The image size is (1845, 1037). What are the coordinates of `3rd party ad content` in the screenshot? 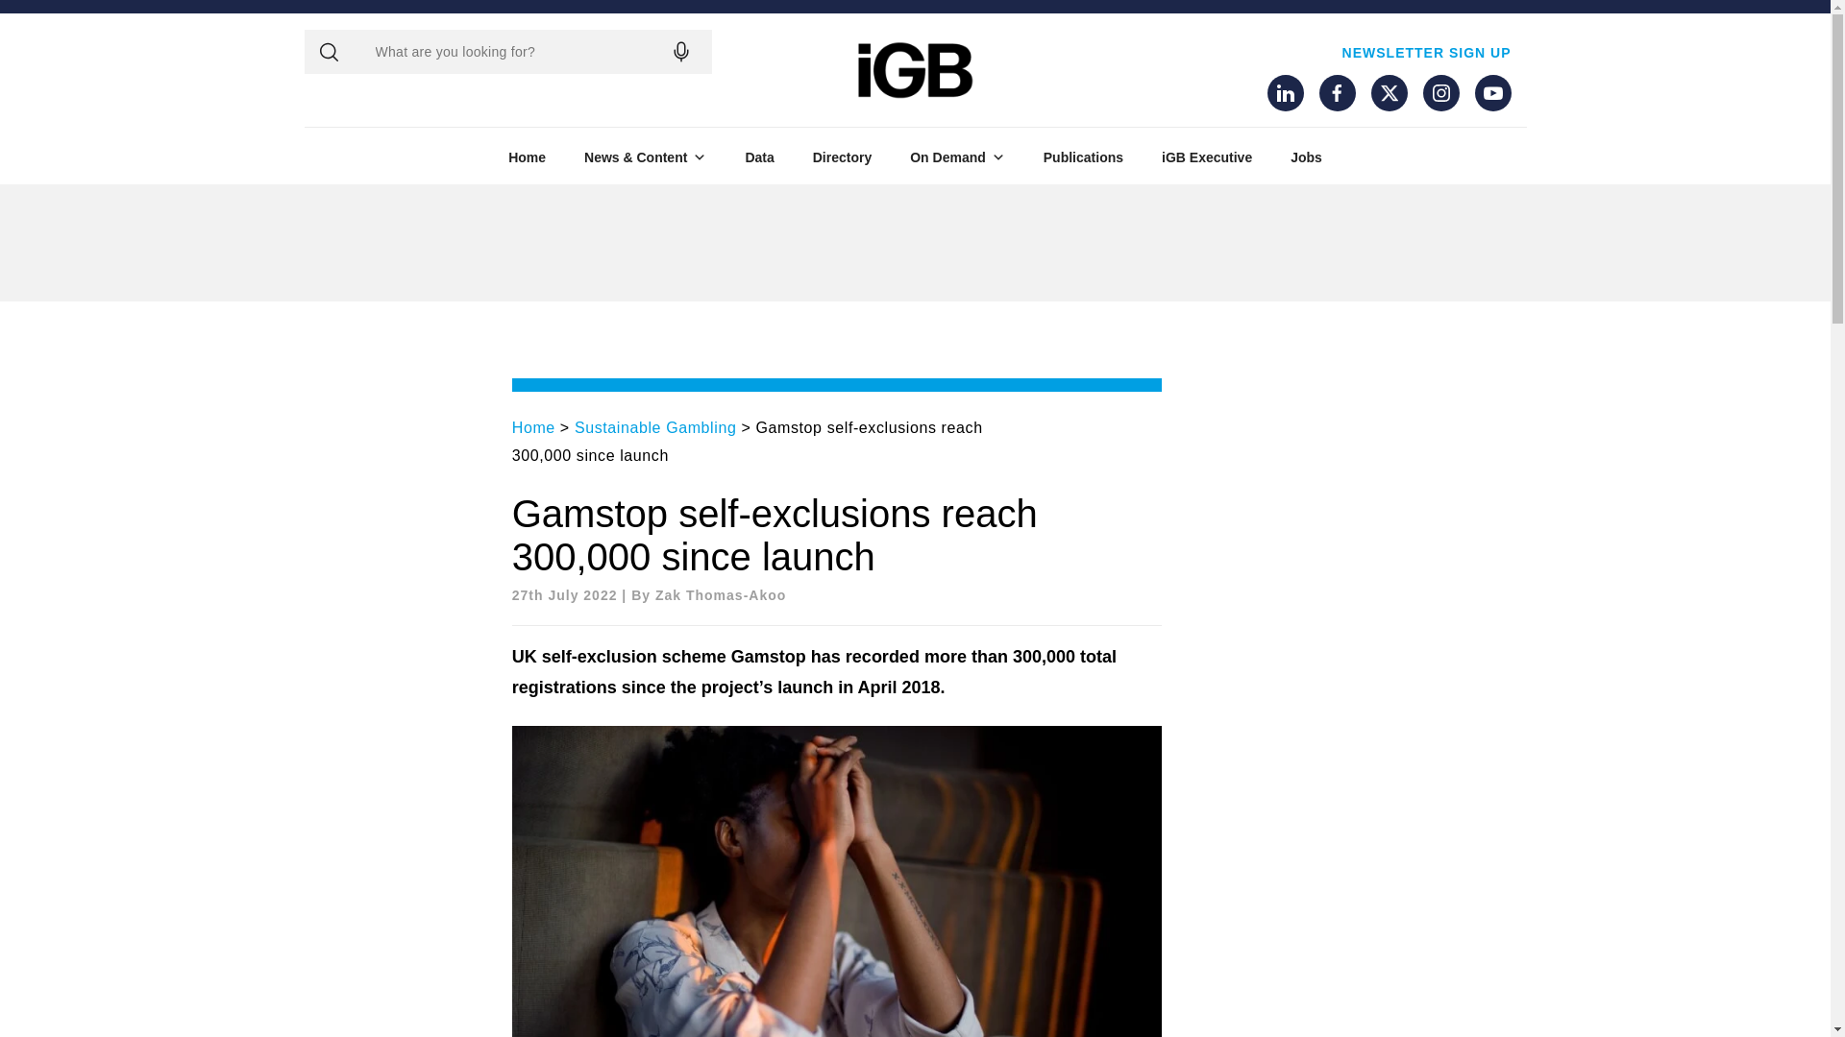 It's located at (423, 243).